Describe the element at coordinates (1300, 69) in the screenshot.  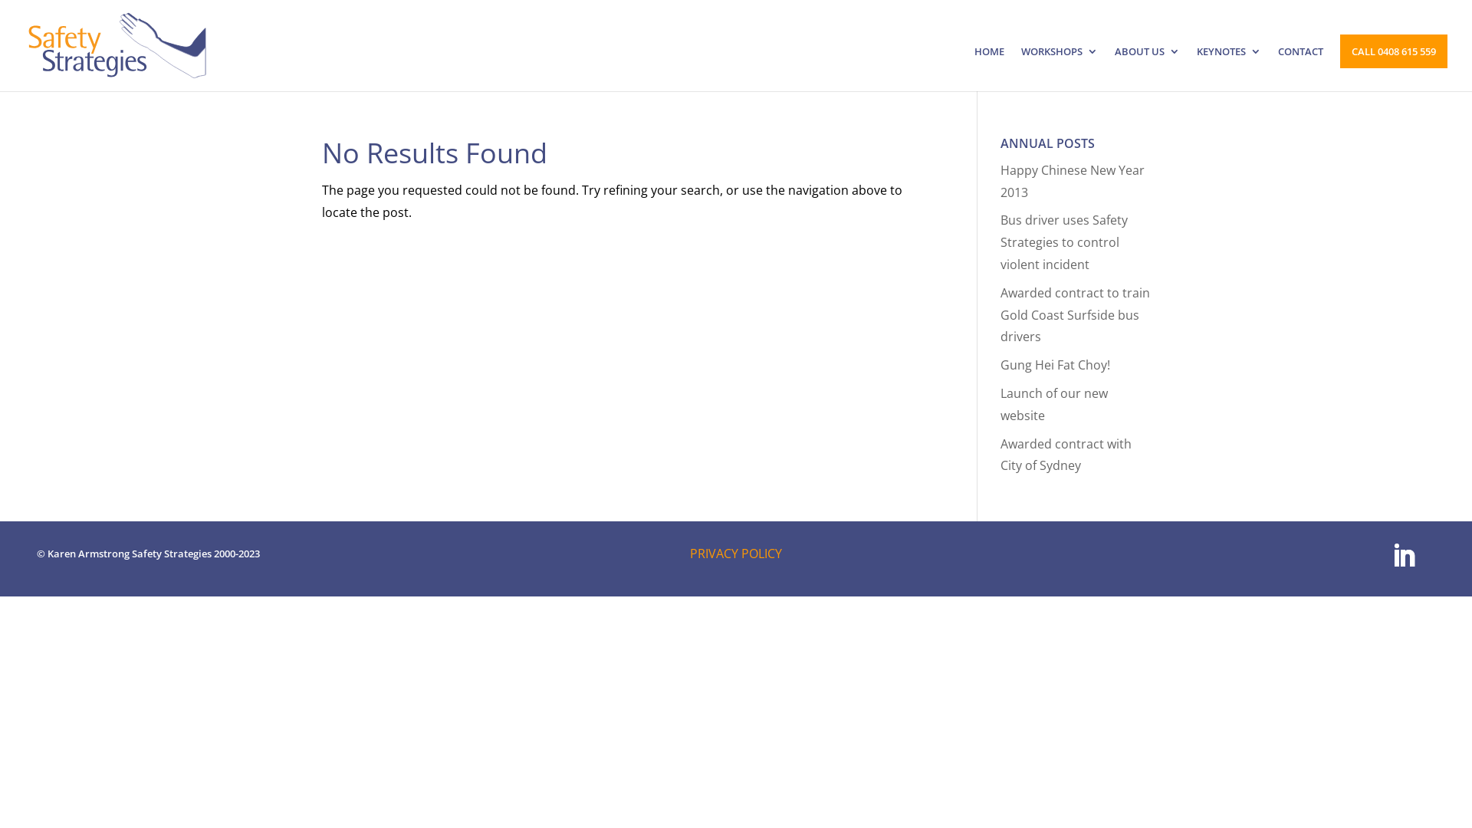
I see `CONTACT` at that location.